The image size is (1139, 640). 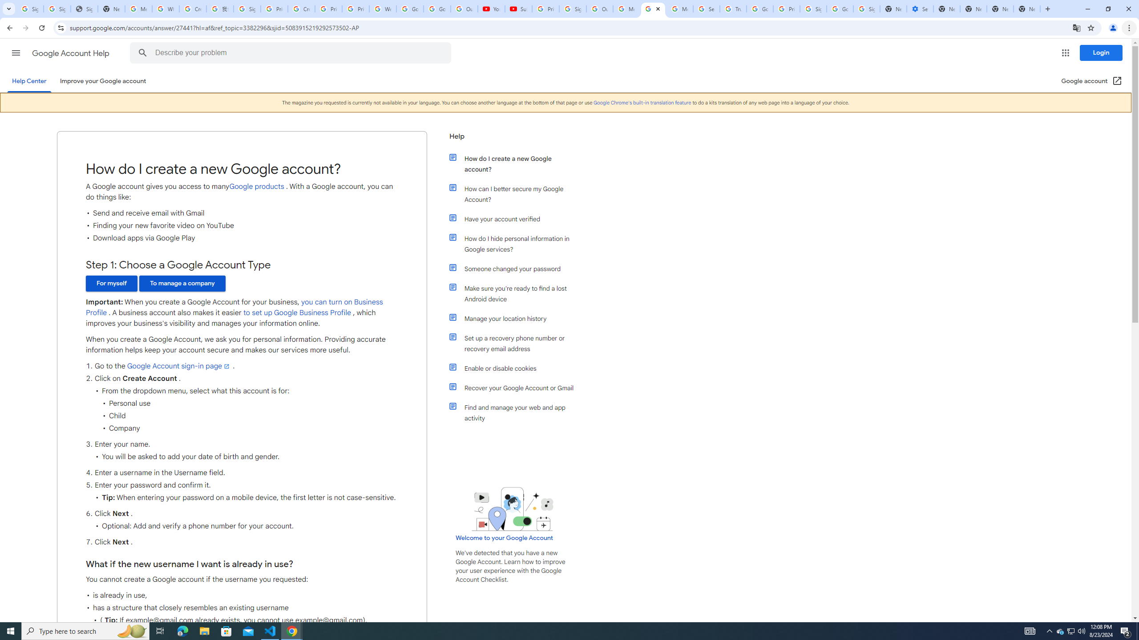 I want to click on Restore, so click(x=1108, y=9).